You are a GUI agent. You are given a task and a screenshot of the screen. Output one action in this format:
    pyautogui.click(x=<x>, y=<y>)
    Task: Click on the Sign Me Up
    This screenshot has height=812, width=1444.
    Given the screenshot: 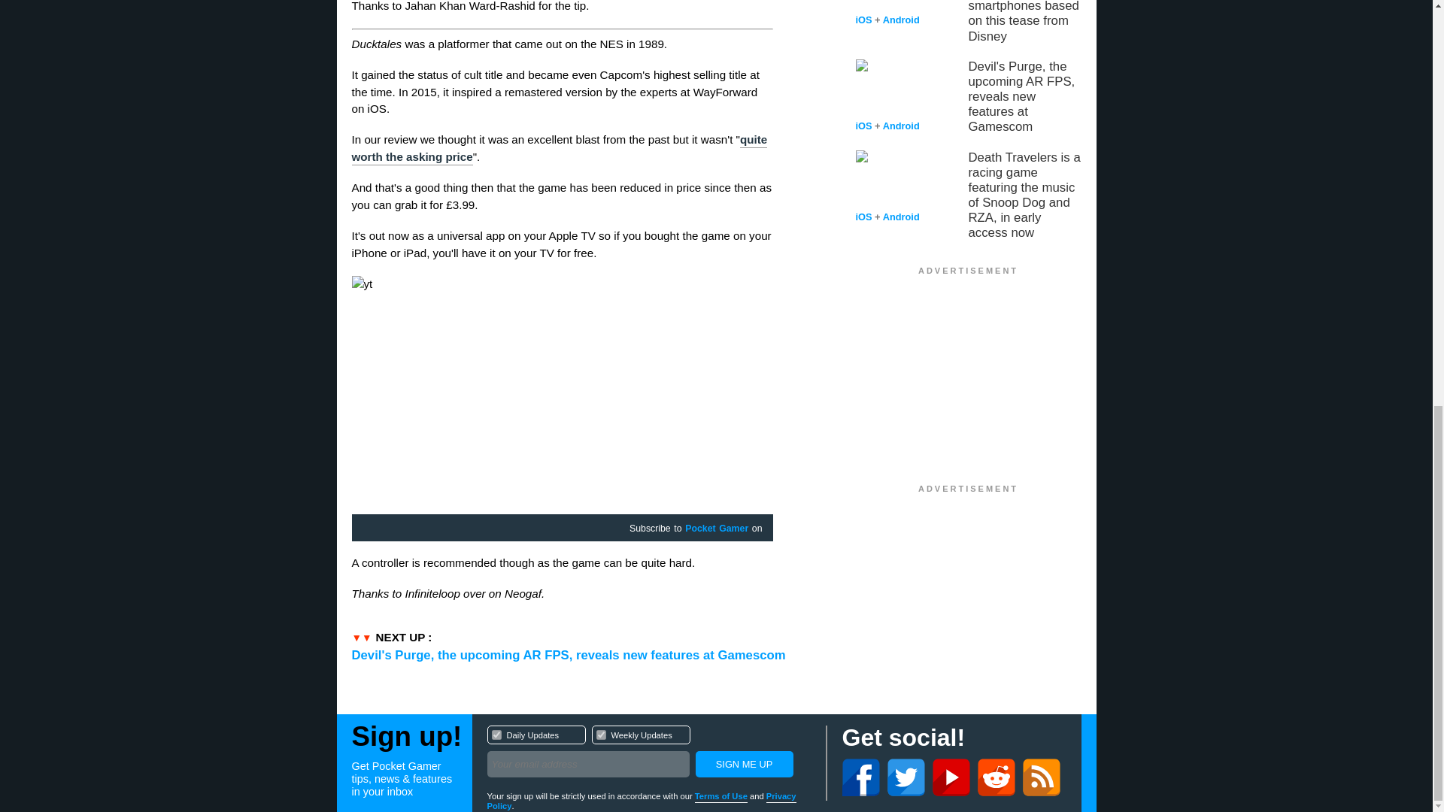 What is the action you would take?
    pyautogui.click(x=743, y=764)
    